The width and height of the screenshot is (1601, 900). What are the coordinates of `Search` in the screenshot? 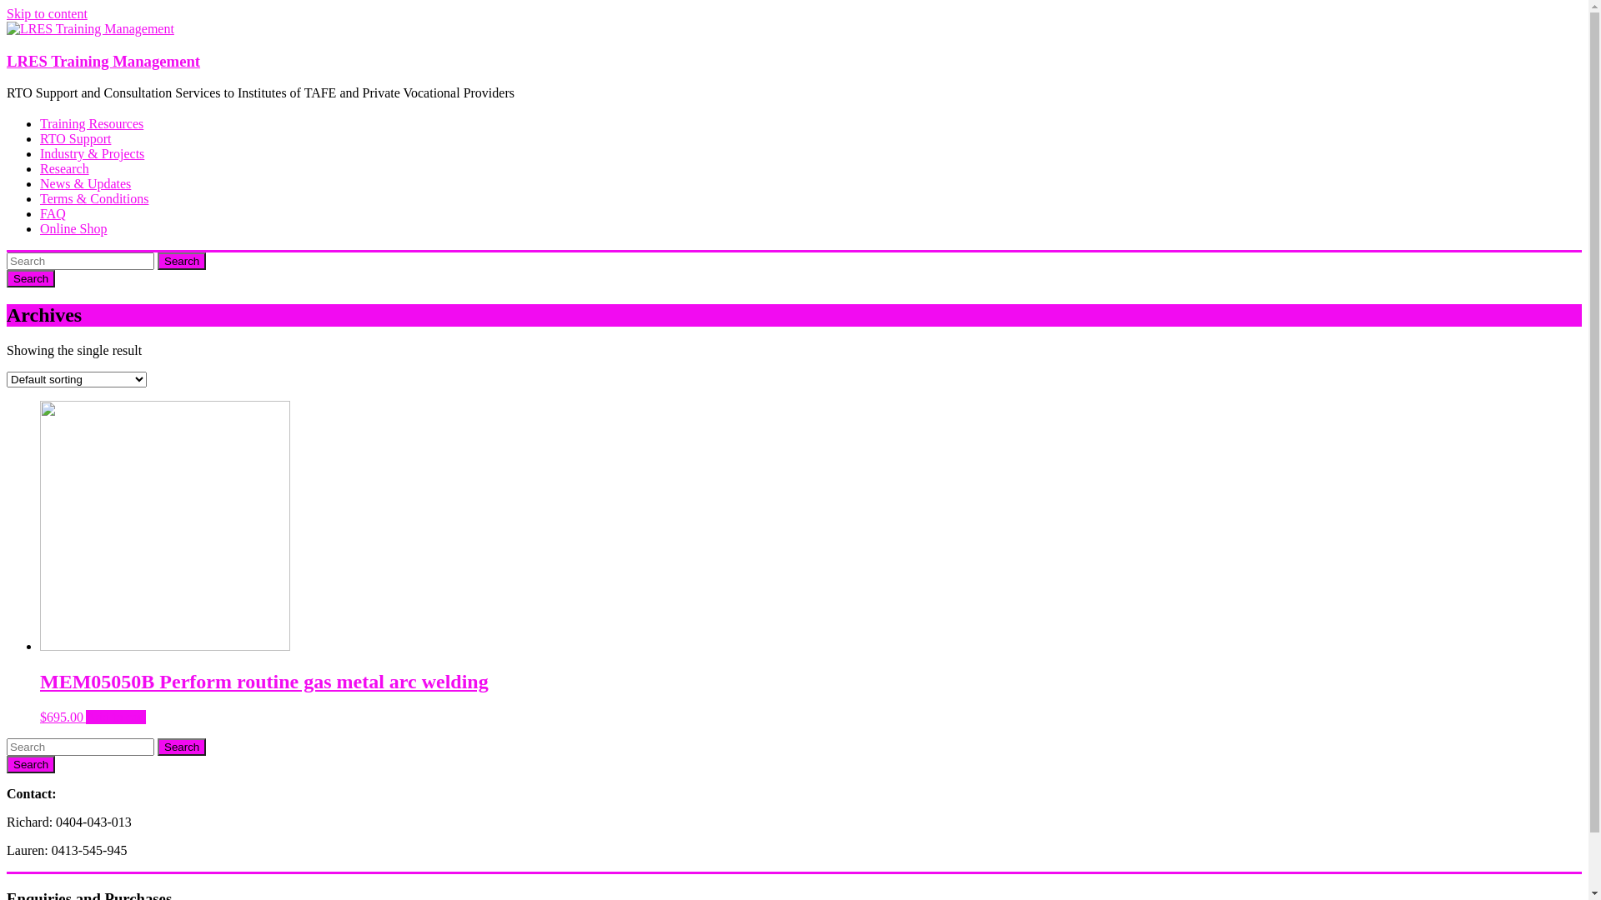 It's located at (31, 765).